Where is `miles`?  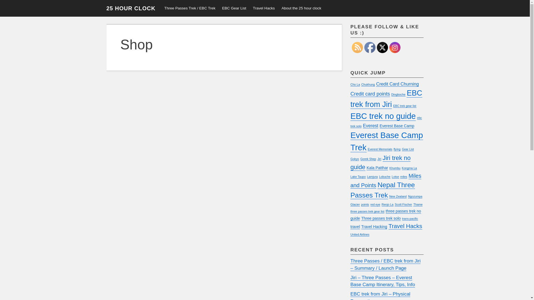 miles is located at coordinates (404, 177).